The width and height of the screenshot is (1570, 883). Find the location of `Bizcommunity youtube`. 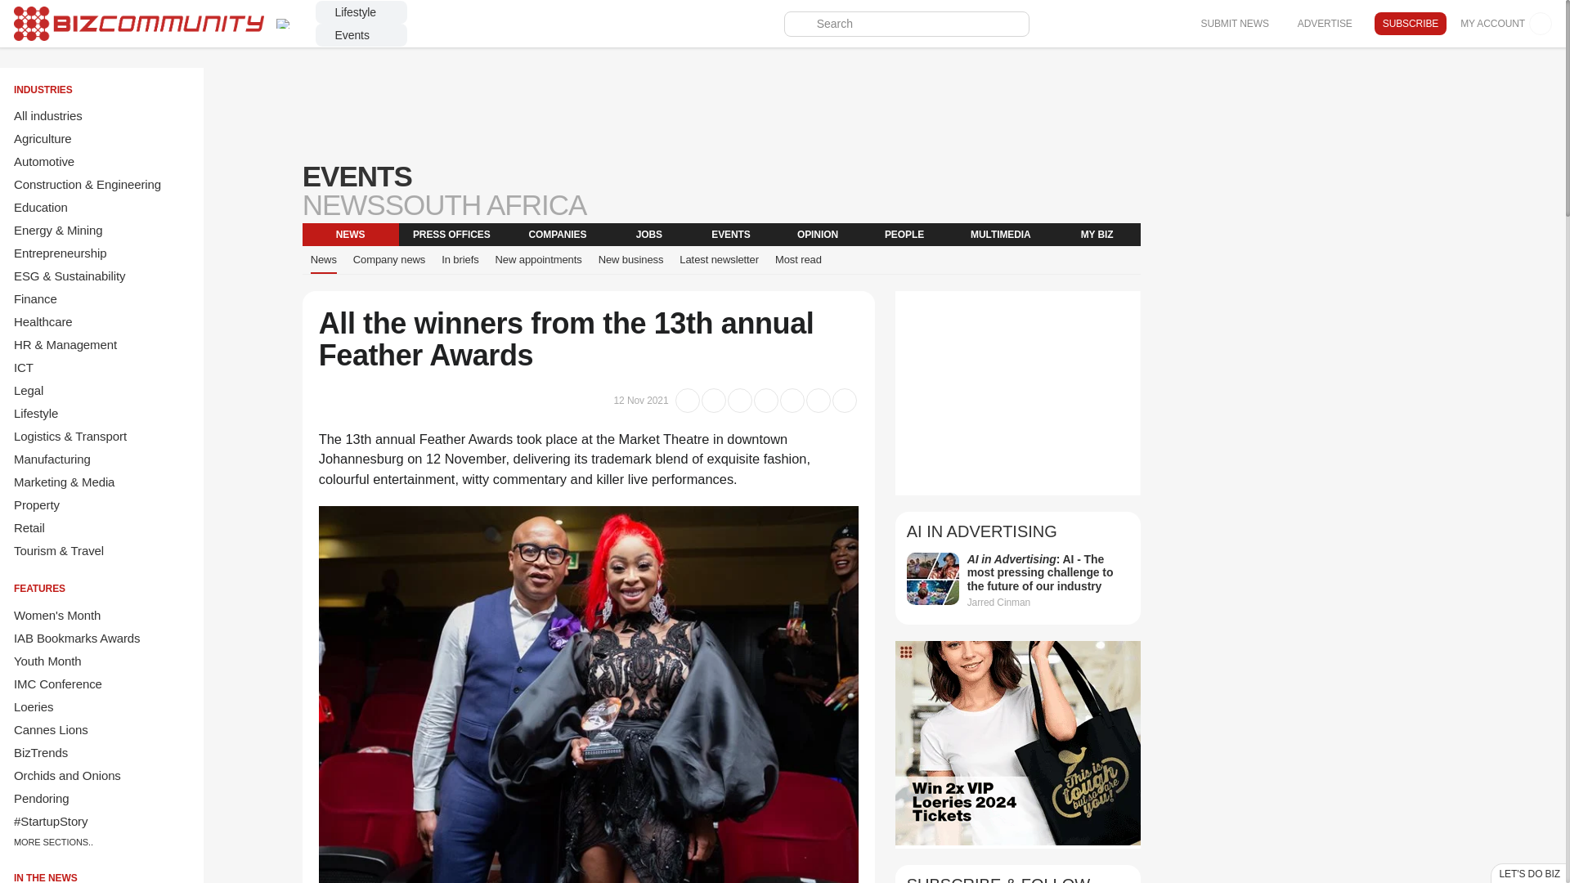

Bizcommunity youtube is located at coordinates (1146, 24).